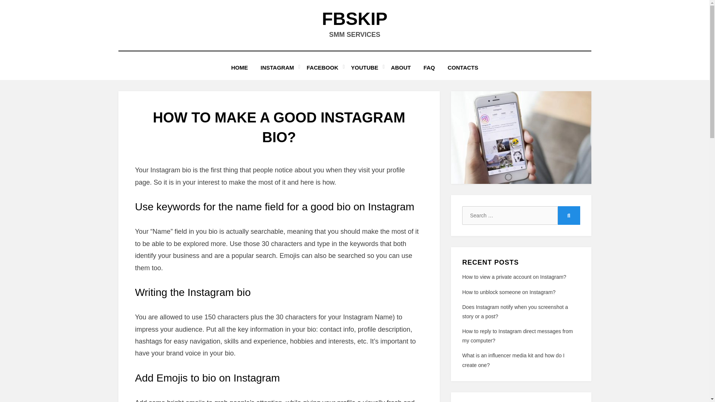 The image size is (715, 402). I want to click on Search for:, so click(509, 215).